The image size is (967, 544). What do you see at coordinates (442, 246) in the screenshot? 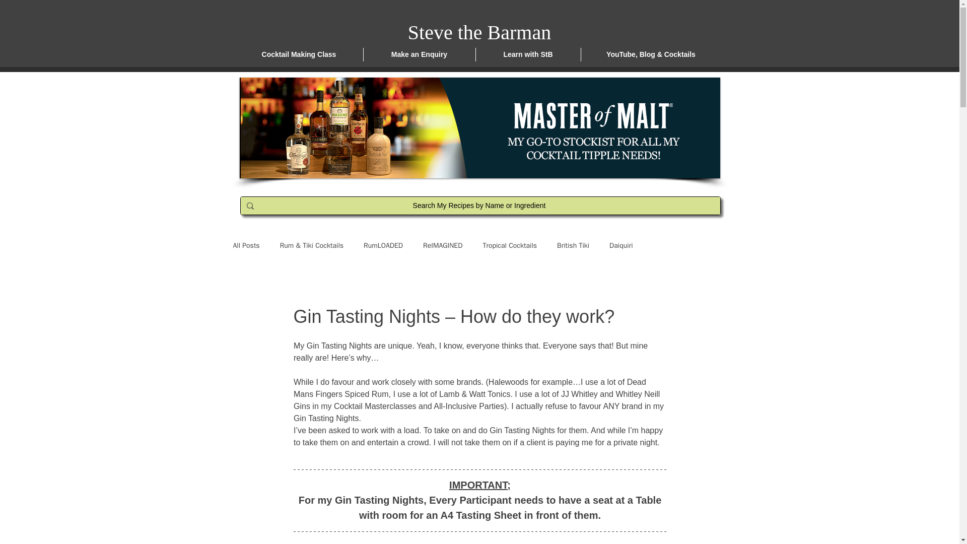
I see `ReIMAGINED` at bounding box center [442, 246].